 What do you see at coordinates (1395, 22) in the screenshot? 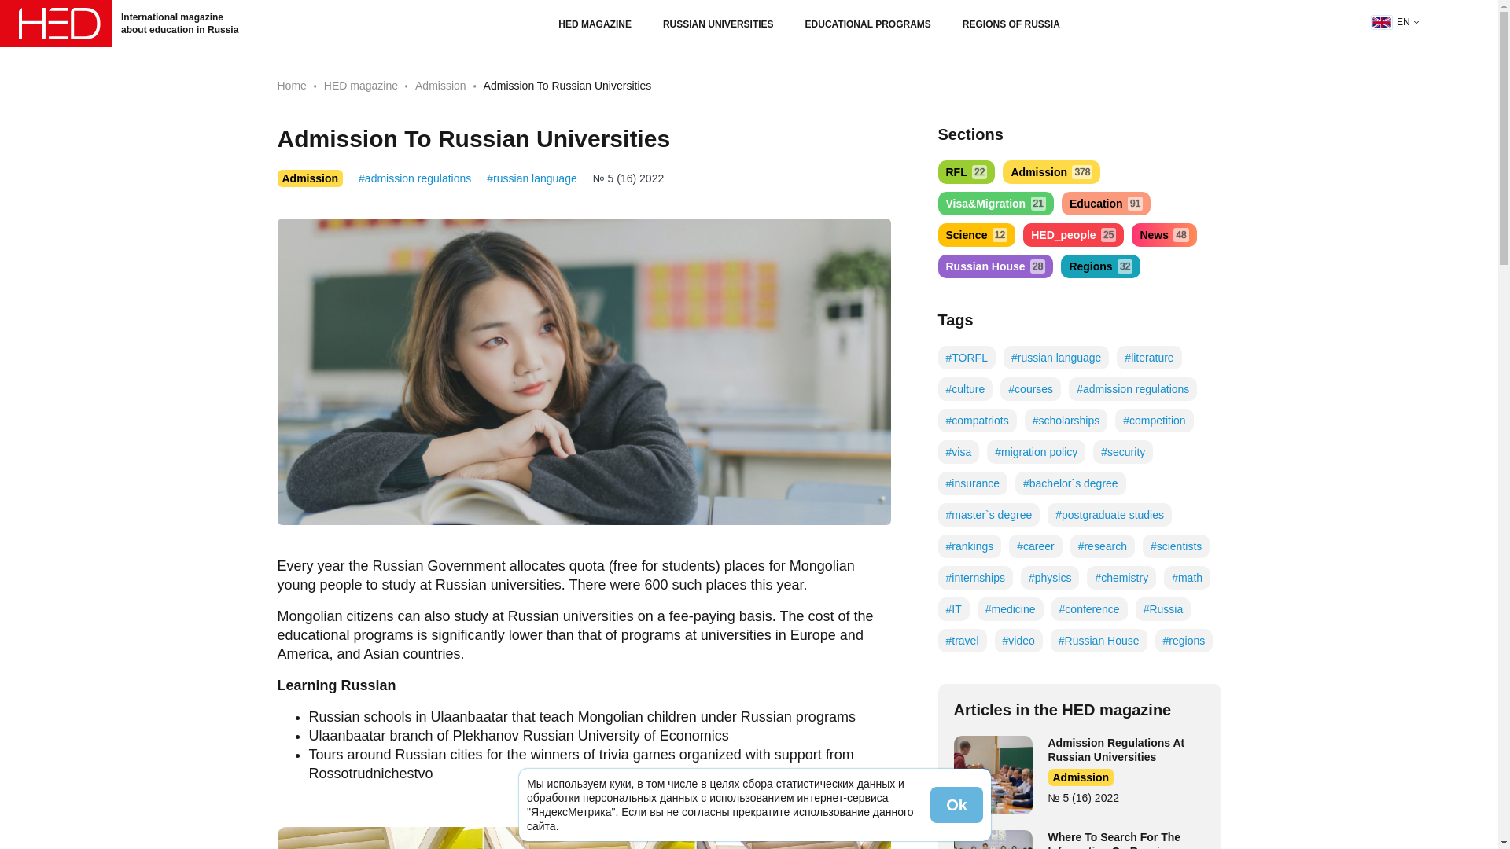
I see `EN` at bounding box center [1395, 22].